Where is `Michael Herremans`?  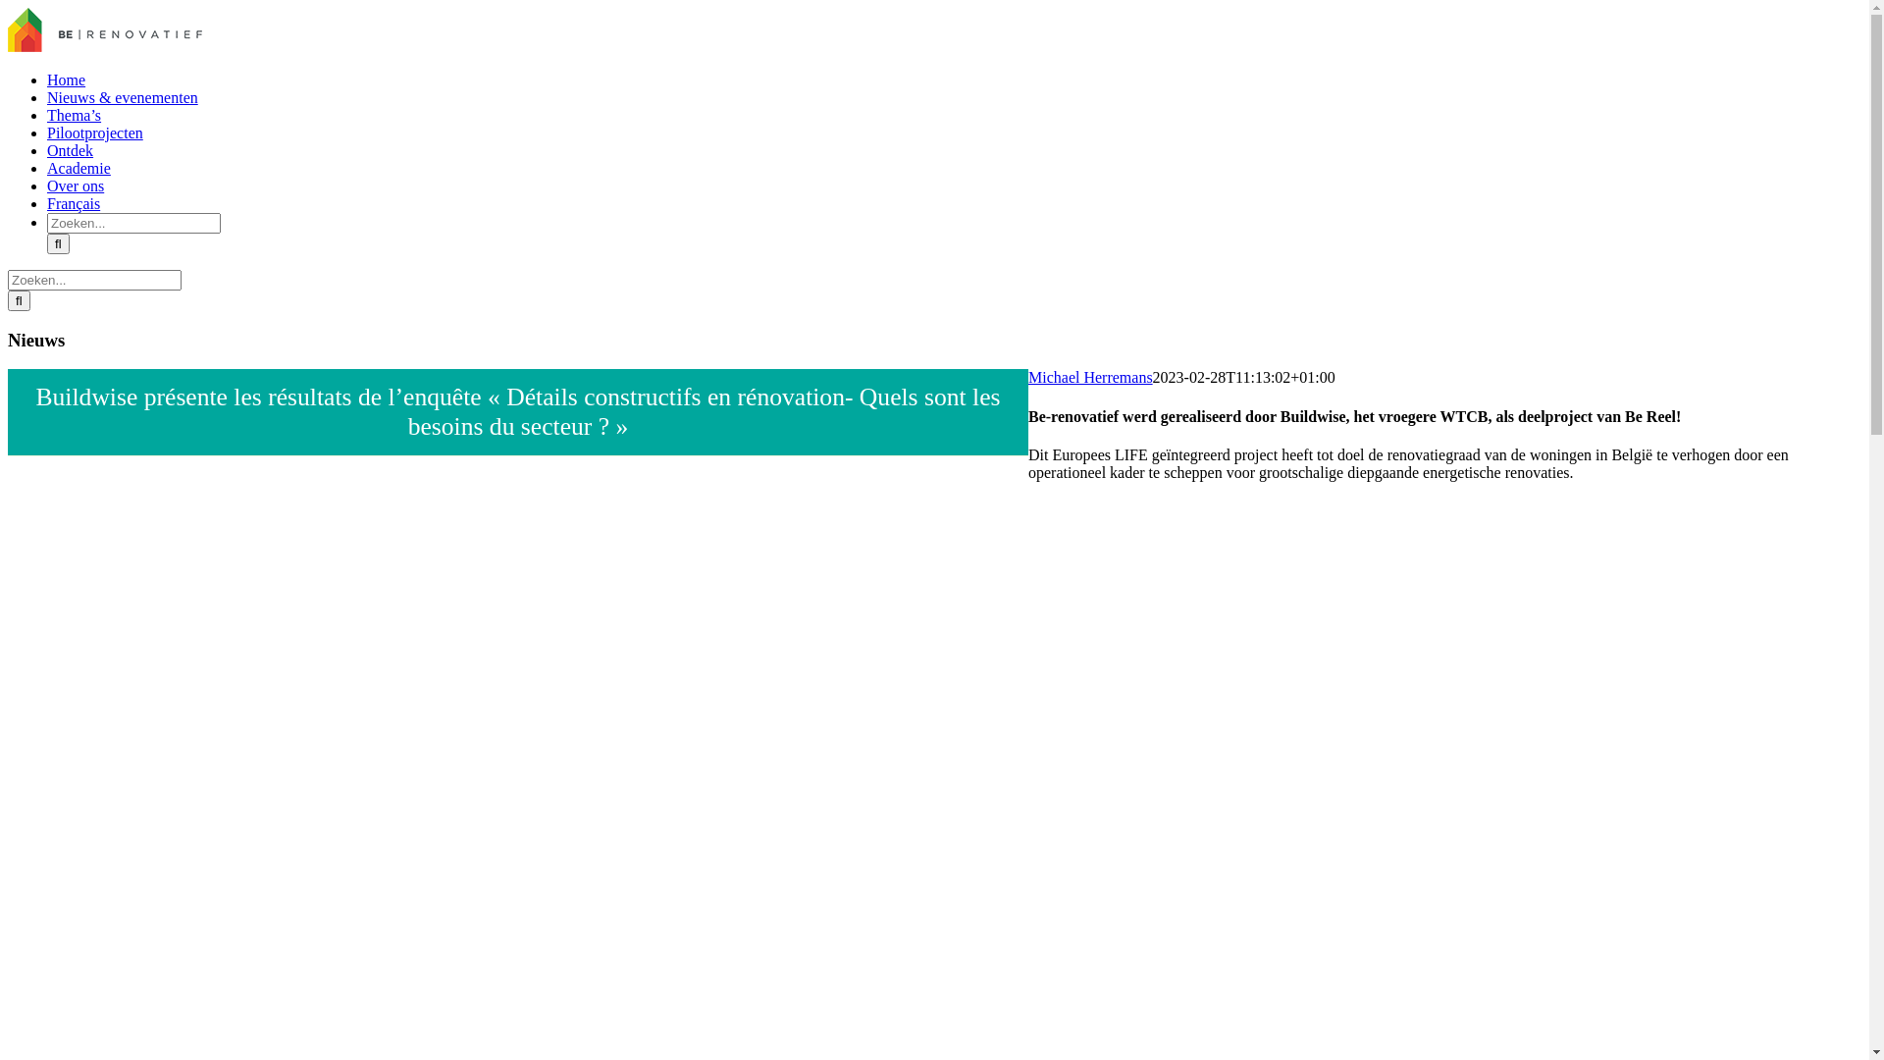
Michael Herremans is located at coordinates (1091, 377).